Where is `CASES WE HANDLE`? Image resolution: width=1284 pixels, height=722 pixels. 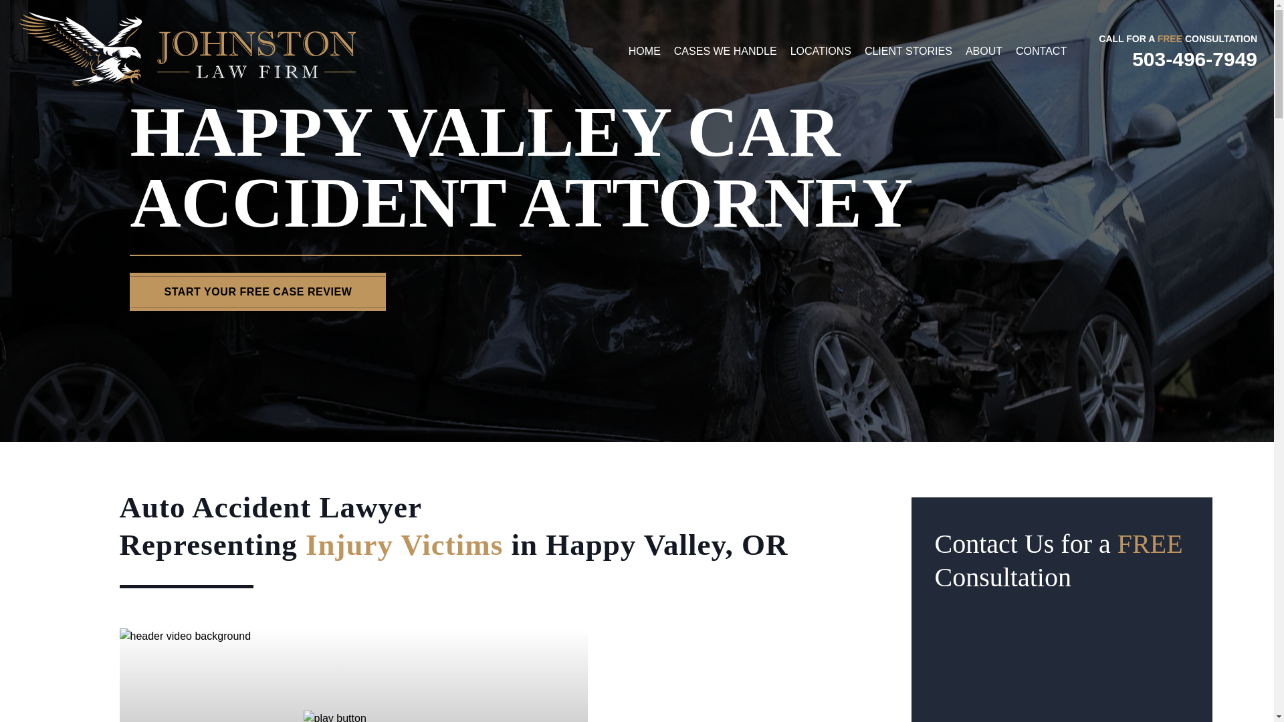
CASES WE HANDLE is located at coordinates (725, 51).